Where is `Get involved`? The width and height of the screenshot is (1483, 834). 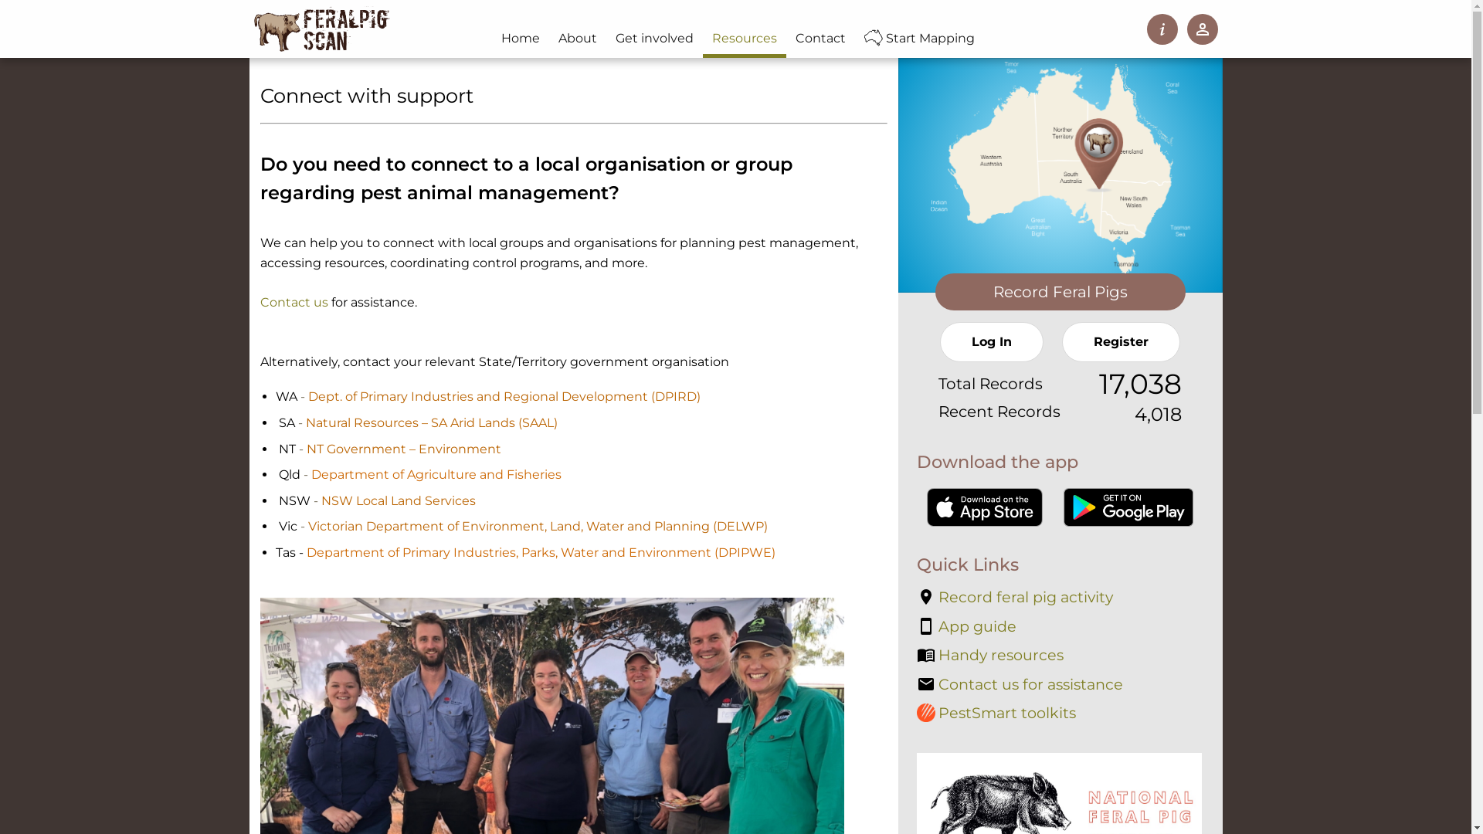 Get involved is located at coordinates (655, 39).